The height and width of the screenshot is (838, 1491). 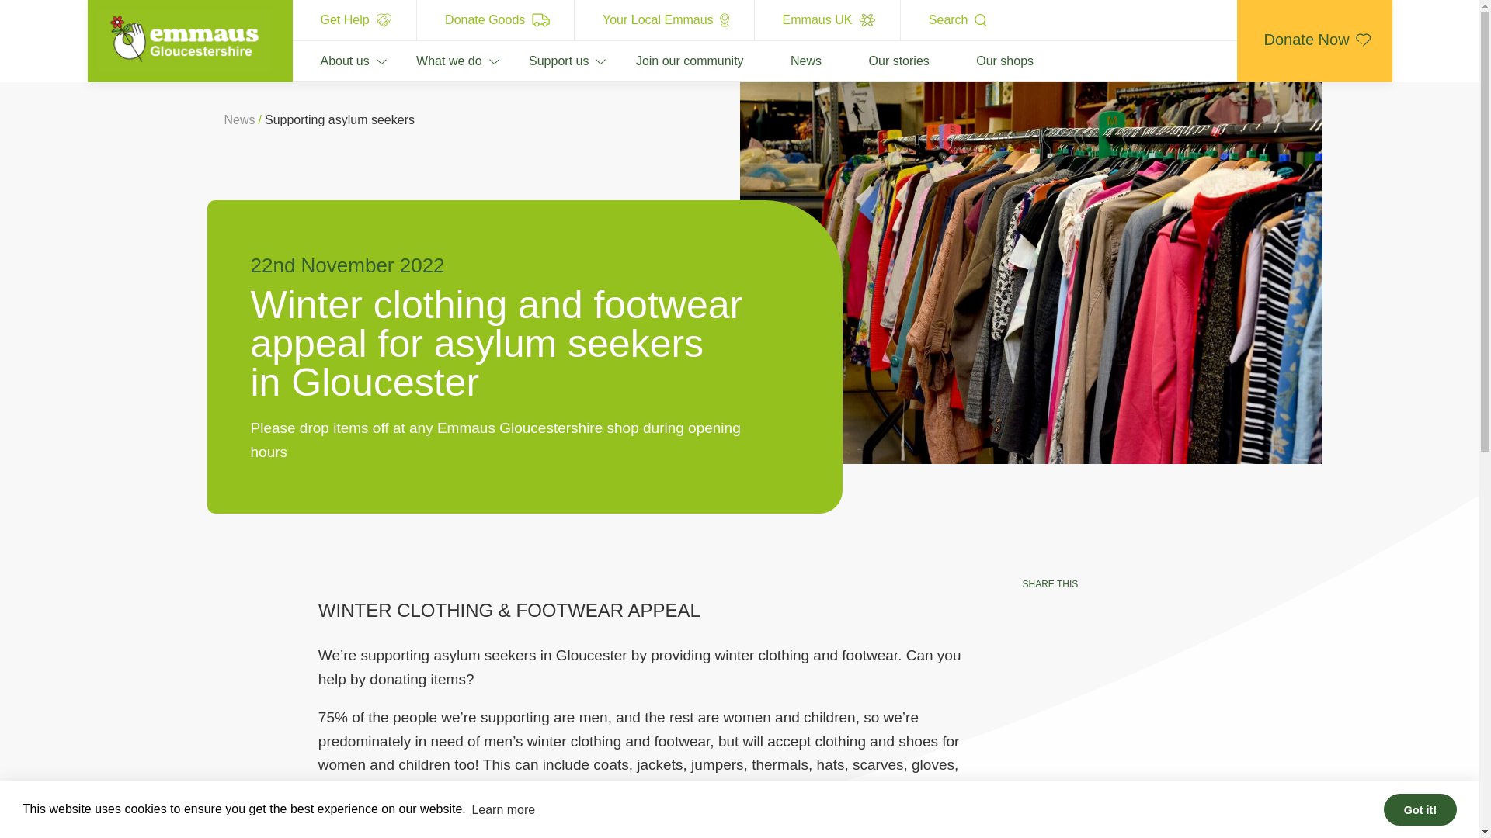 What do you see at coordinates (790, 61) in the screenshot?
I see `News` at bounding box center [790, 61].